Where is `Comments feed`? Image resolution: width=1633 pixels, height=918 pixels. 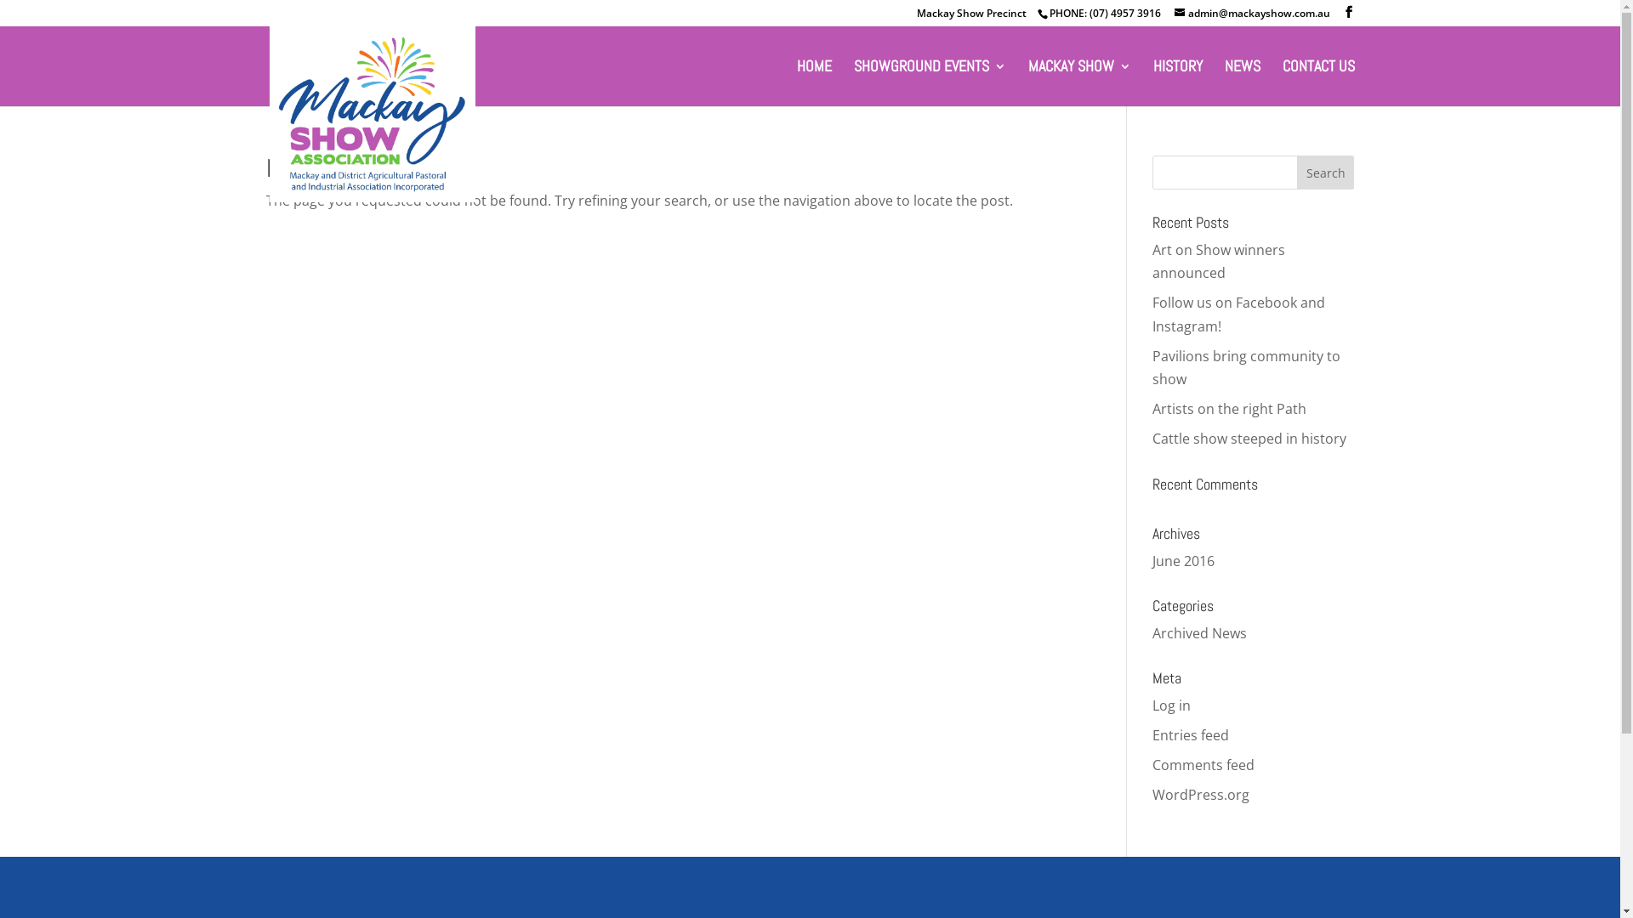 Comments feed is located at coordinates (1203, 765).